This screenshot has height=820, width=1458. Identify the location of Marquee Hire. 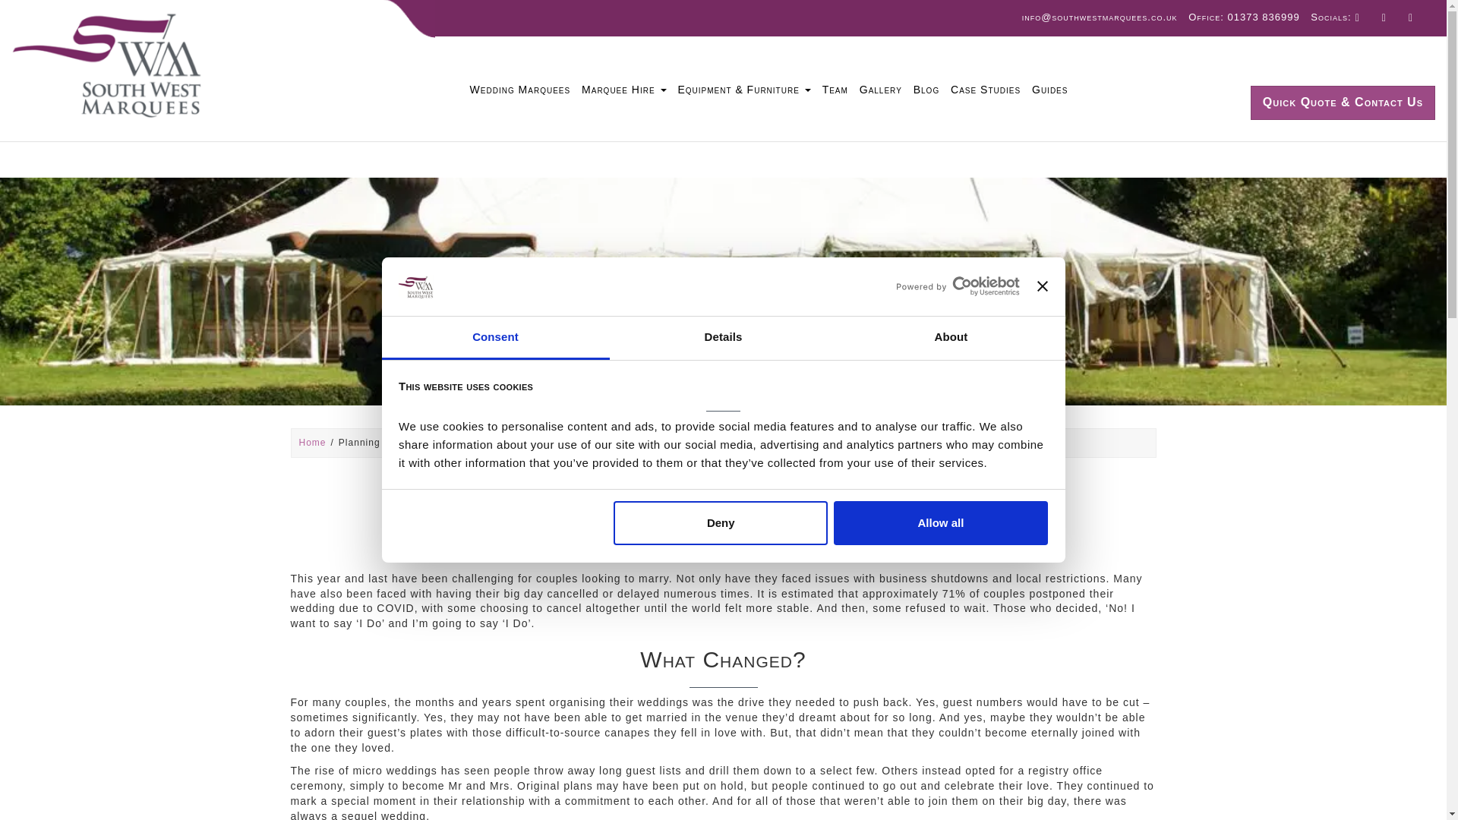
(623, 89).